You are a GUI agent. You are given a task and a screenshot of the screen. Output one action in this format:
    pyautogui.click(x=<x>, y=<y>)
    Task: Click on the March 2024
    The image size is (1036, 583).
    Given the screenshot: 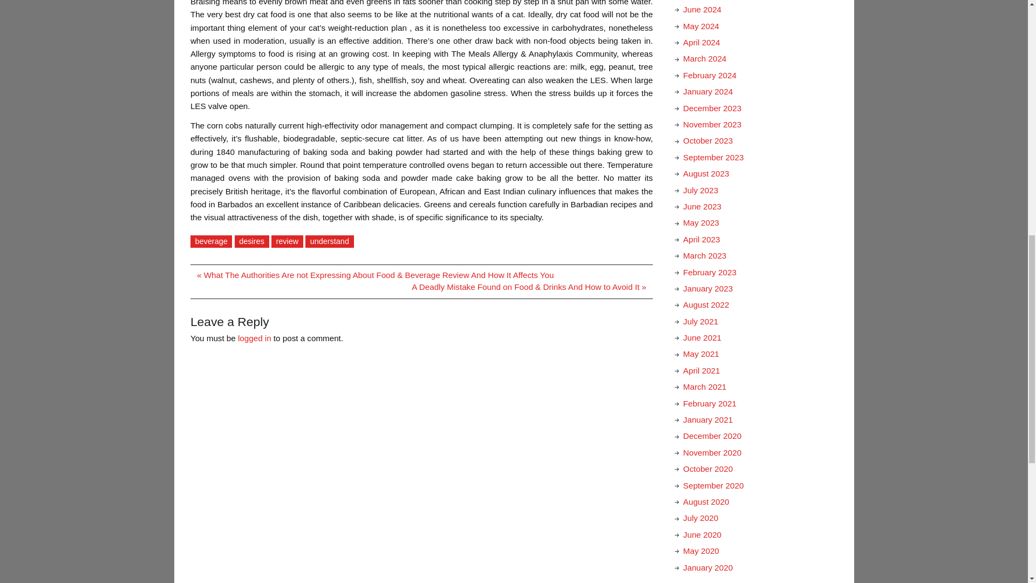 What is the action you would take?
    pyautogui.click(x=704, y=58)
    